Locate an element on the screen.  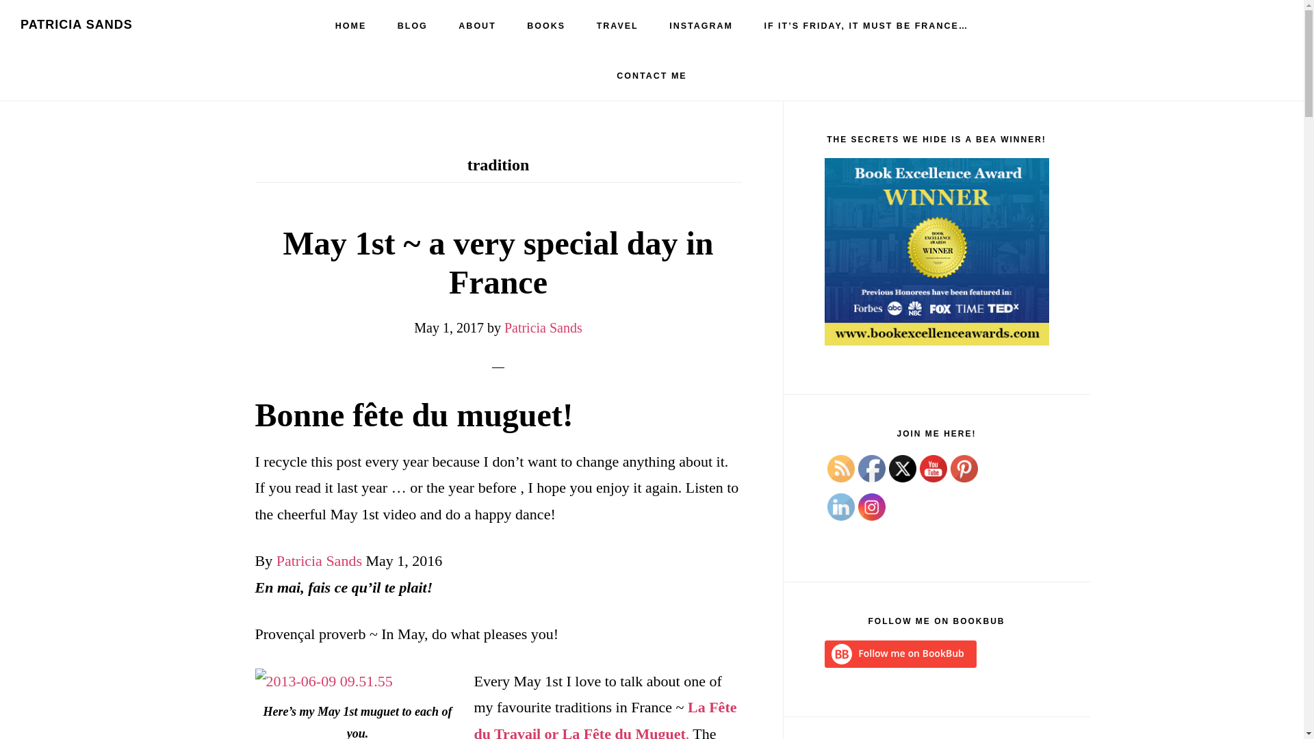
RSS is located at coordinates (840, 469).